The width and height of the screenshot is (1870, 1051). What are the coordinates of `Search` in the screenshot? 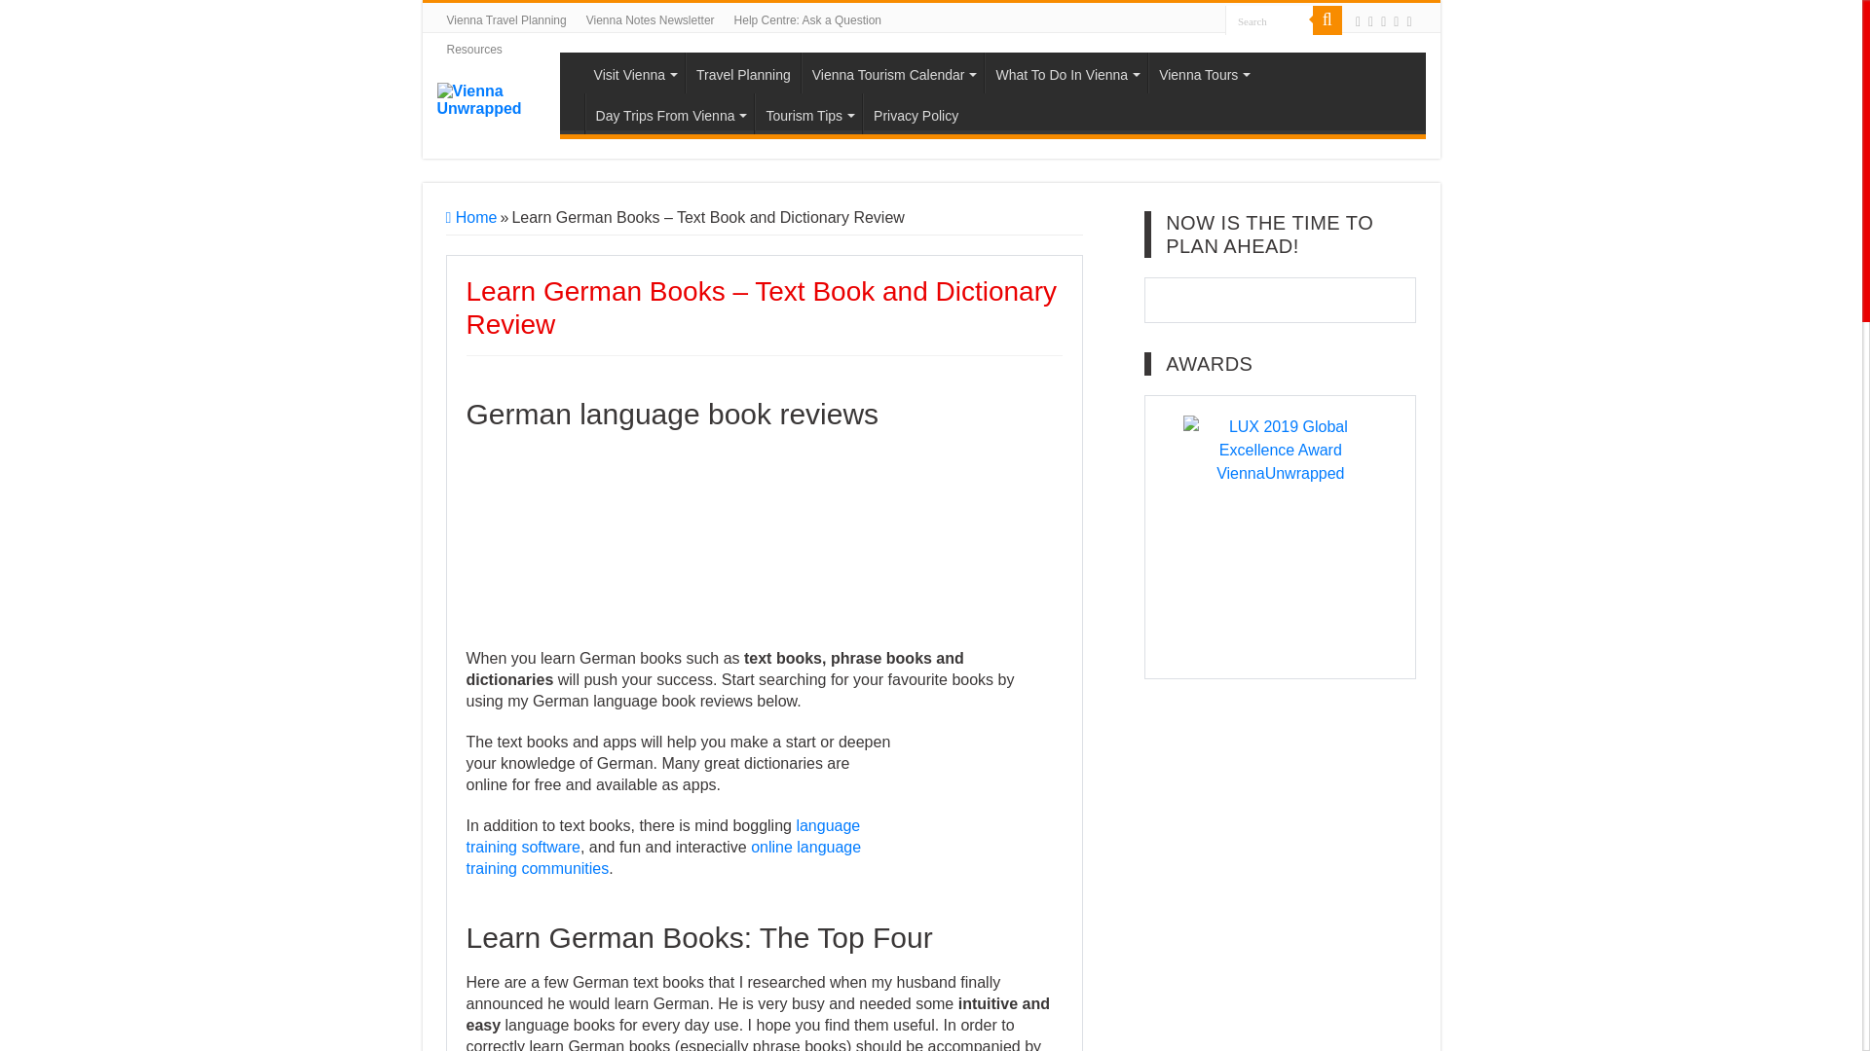 It's located at (1268, 19).